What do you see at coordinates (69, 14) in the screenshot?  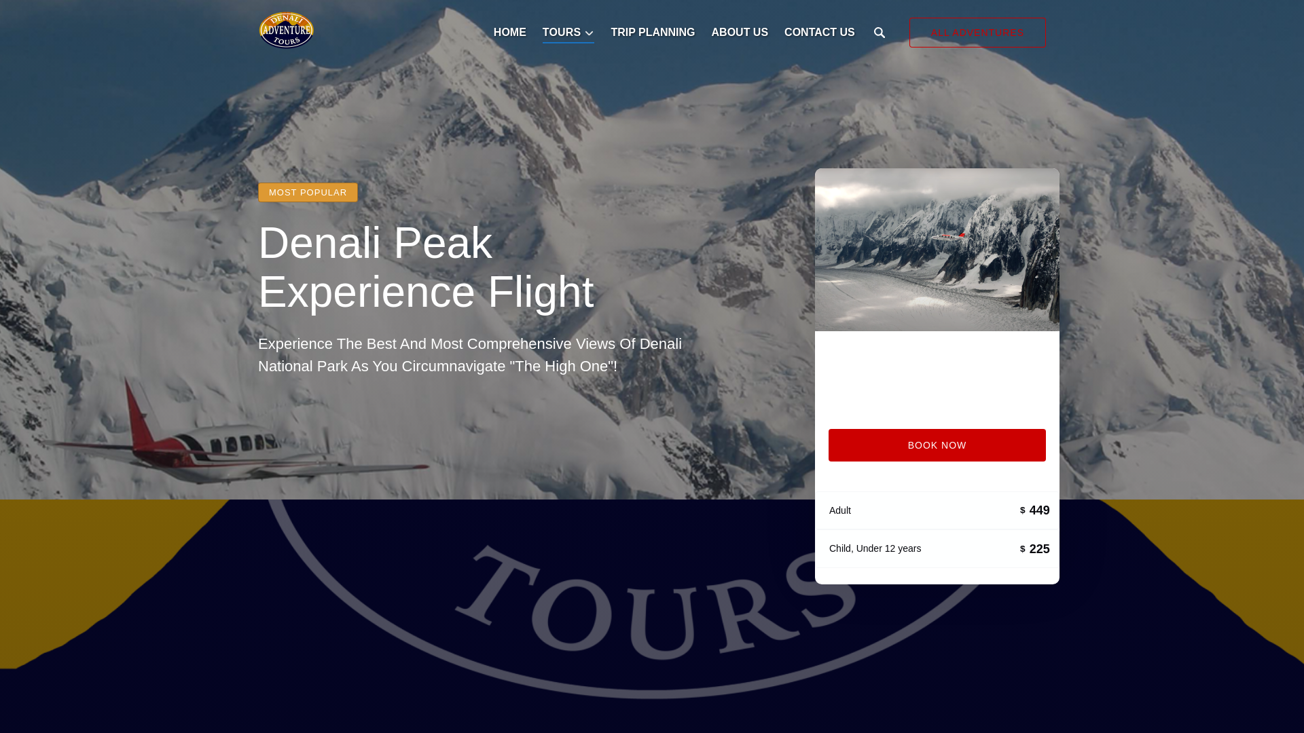 I see `Skip to primary navigation` at bounding box center [69, 14].